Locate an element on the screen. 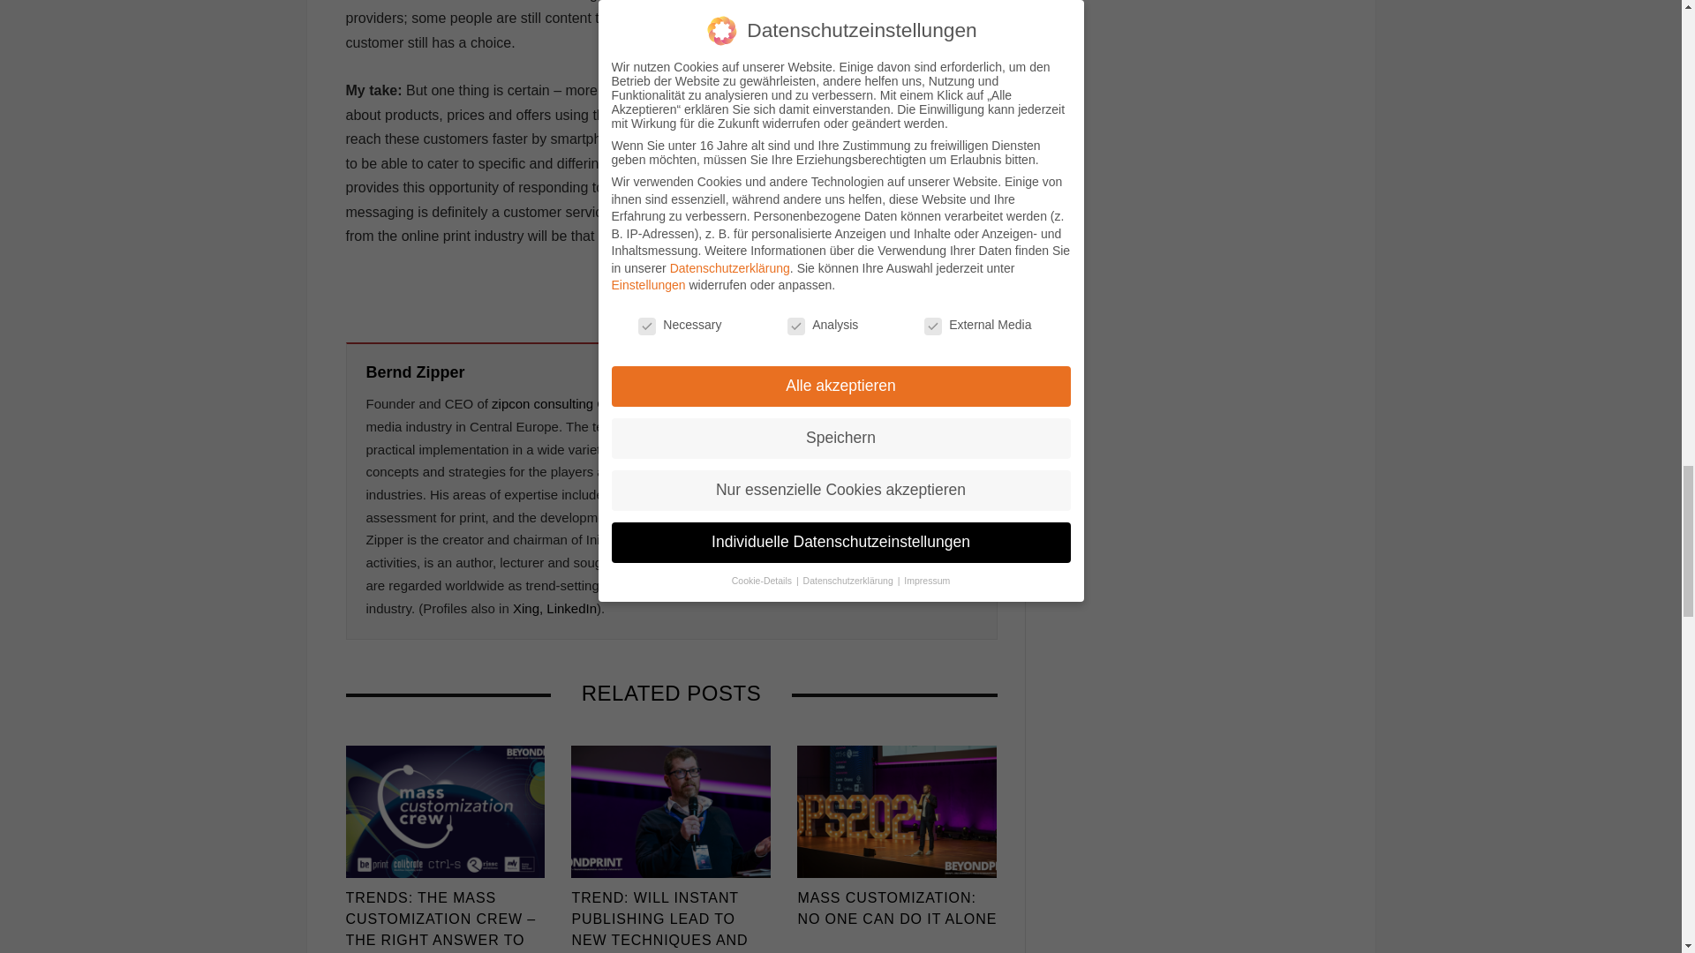 Image resolution: width=1695 pixels, height=953 pixels. Posts by Bernd Zipper is located at coordinates (415, 372).